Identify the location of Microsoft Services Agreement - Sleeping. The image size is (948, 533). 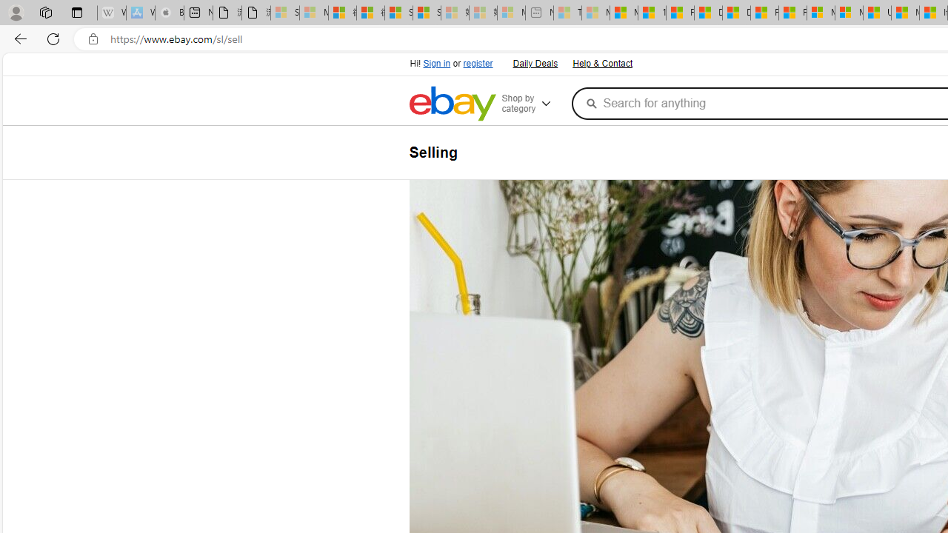
(313, 13).